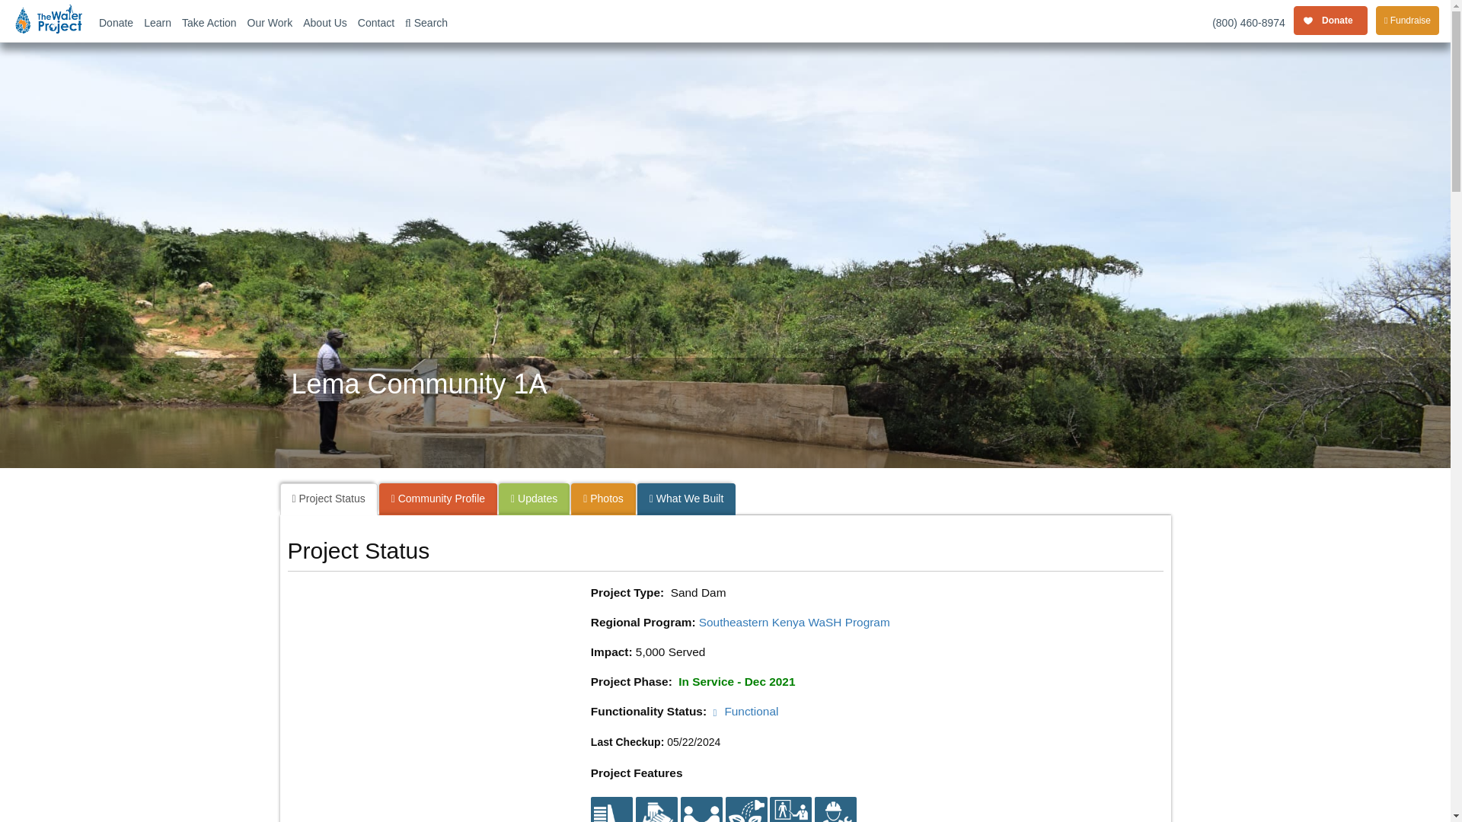 The image size is (1462, 822). What do you see at coordinates (835, 817) in the screenshot?
I see `Monitoring and Resolution` at bounding box center [835, 817].